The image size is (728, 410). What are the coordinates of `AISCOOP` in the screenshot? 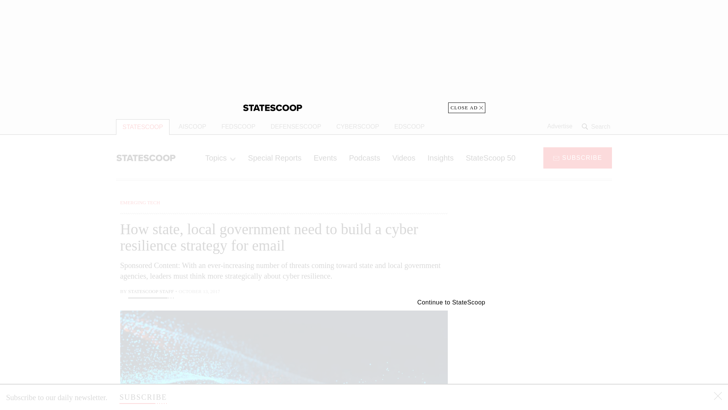 It's located at (193, 127).